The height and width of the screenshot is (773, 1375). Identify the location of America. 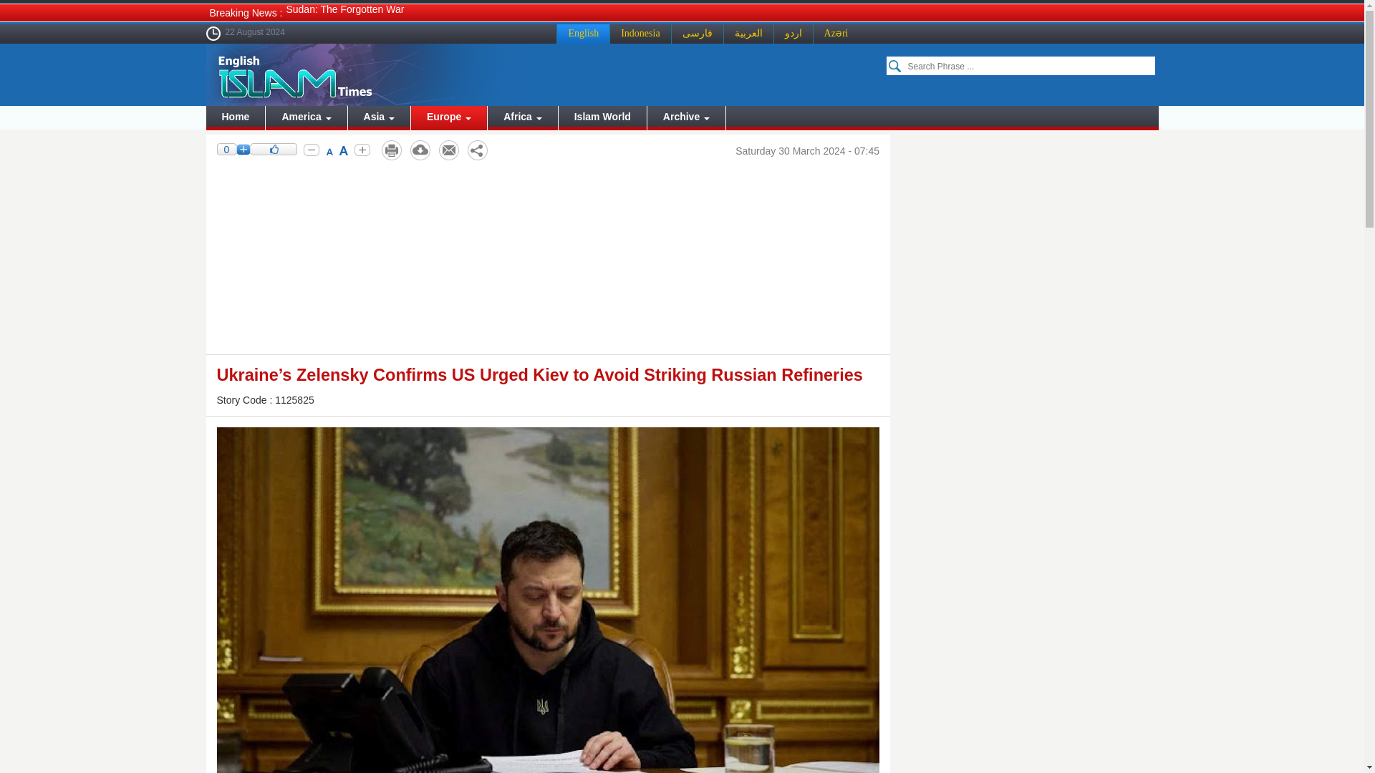
(305, 117).